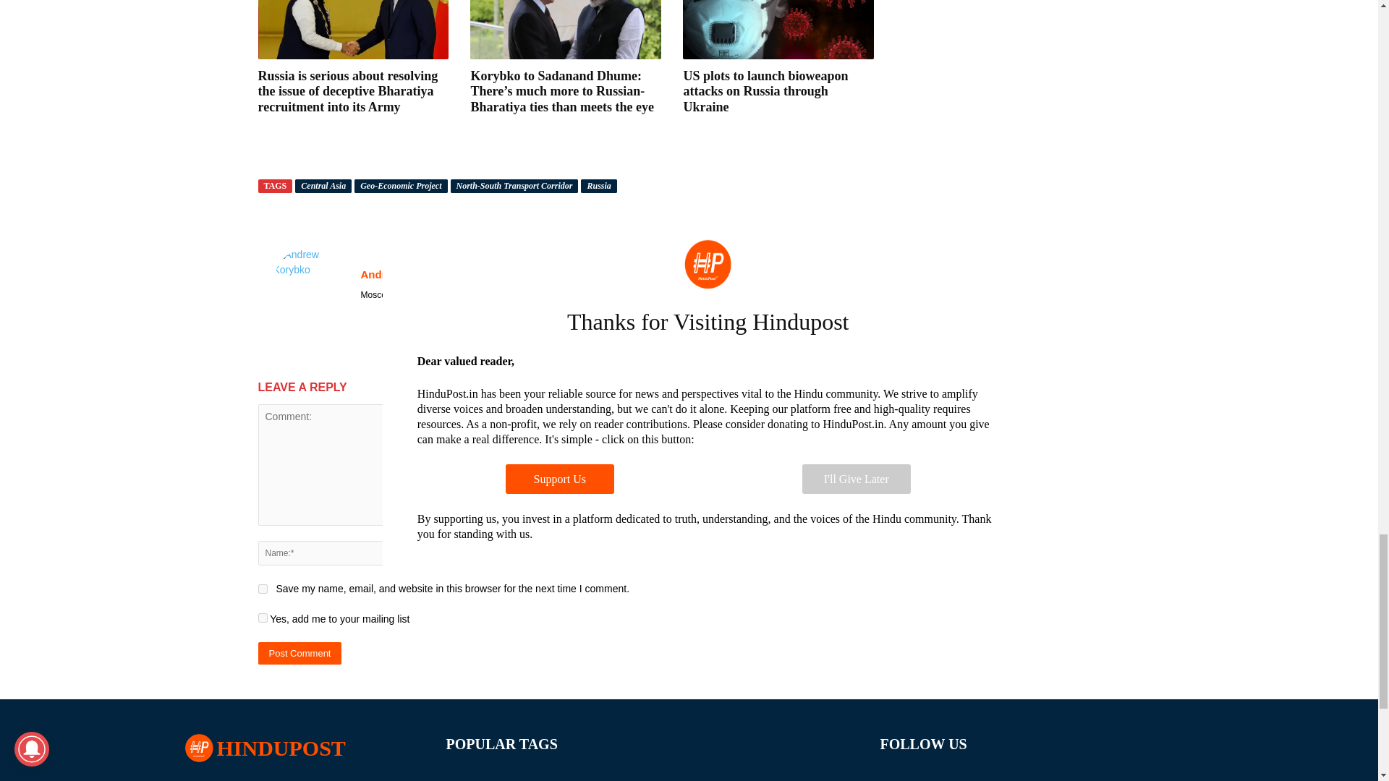 The image size is (1389, 781). I want to click on yes, so click(262, 589).